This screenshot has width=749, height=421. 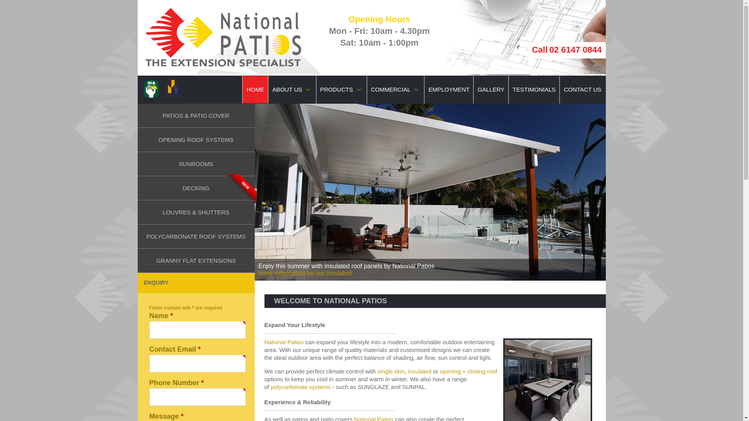 What do you see at coordinates (576, 50) in the screenshot?
I see `02 6147 0844` at bounding box center [576, 50].